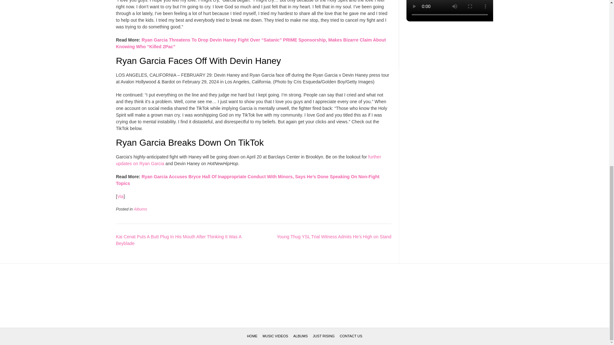 This screenshot has height=345, width=614. What do you see at coordinates (450, 20) in the screenshot?
I see `Your browser does not support the video tag.` at bounding box center [450, 20].